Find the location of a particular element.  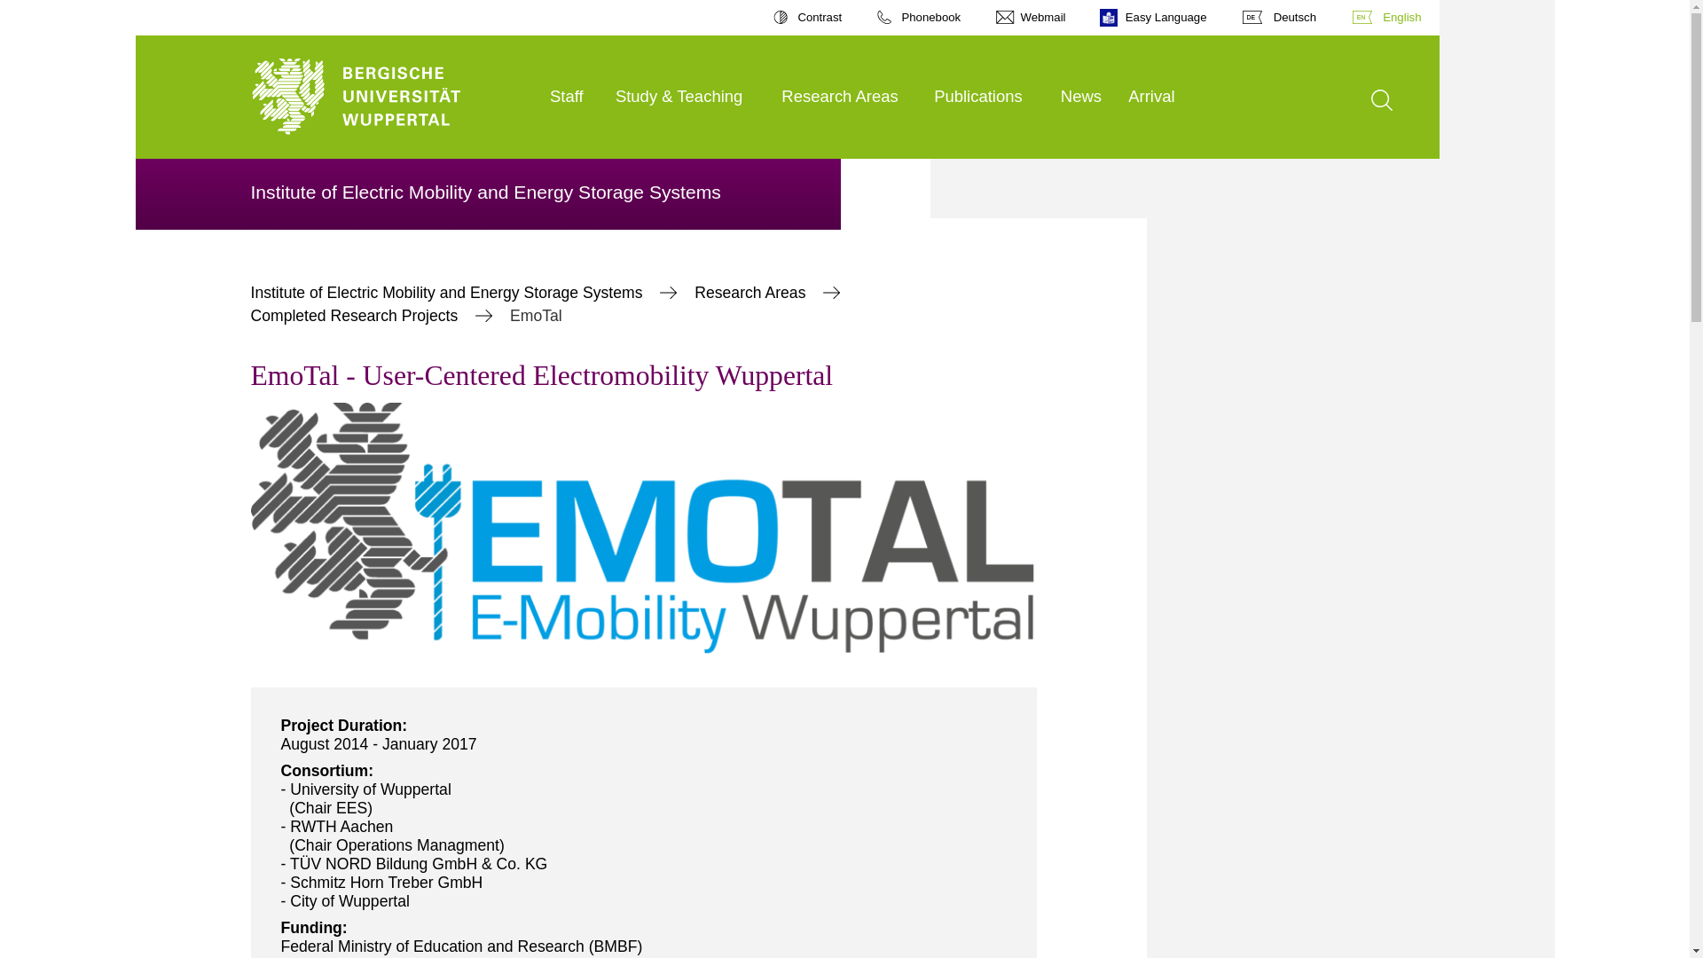

Phonebook is located at coordinates (918, 18).